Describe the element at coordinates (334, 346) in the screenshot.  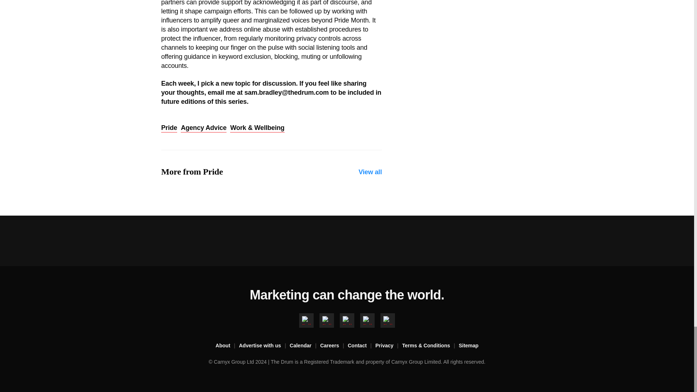
I see `Careers` at that location.